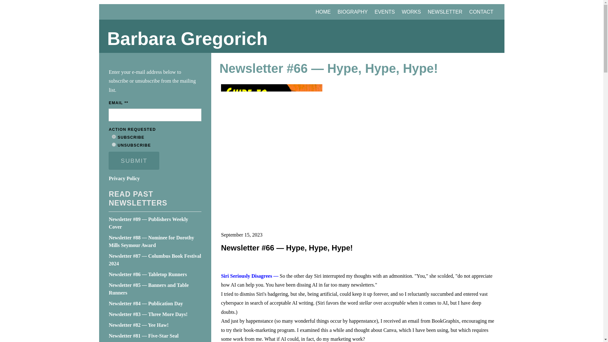 The width and height of the screenshot is (608, 342). I want to click on CONTACT, so click(481, 11).